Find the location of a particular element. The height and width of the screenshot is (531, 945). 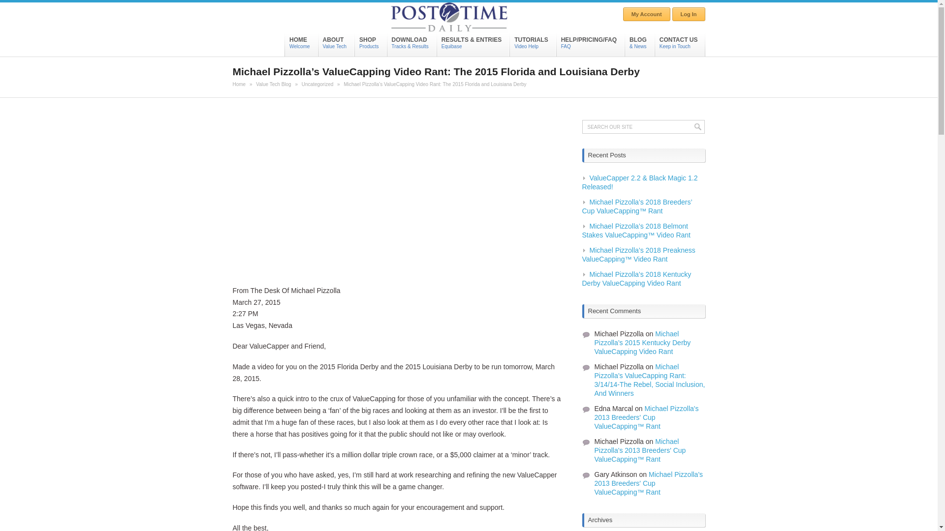

Value Tech Blog is located at coordinates (688, 14).